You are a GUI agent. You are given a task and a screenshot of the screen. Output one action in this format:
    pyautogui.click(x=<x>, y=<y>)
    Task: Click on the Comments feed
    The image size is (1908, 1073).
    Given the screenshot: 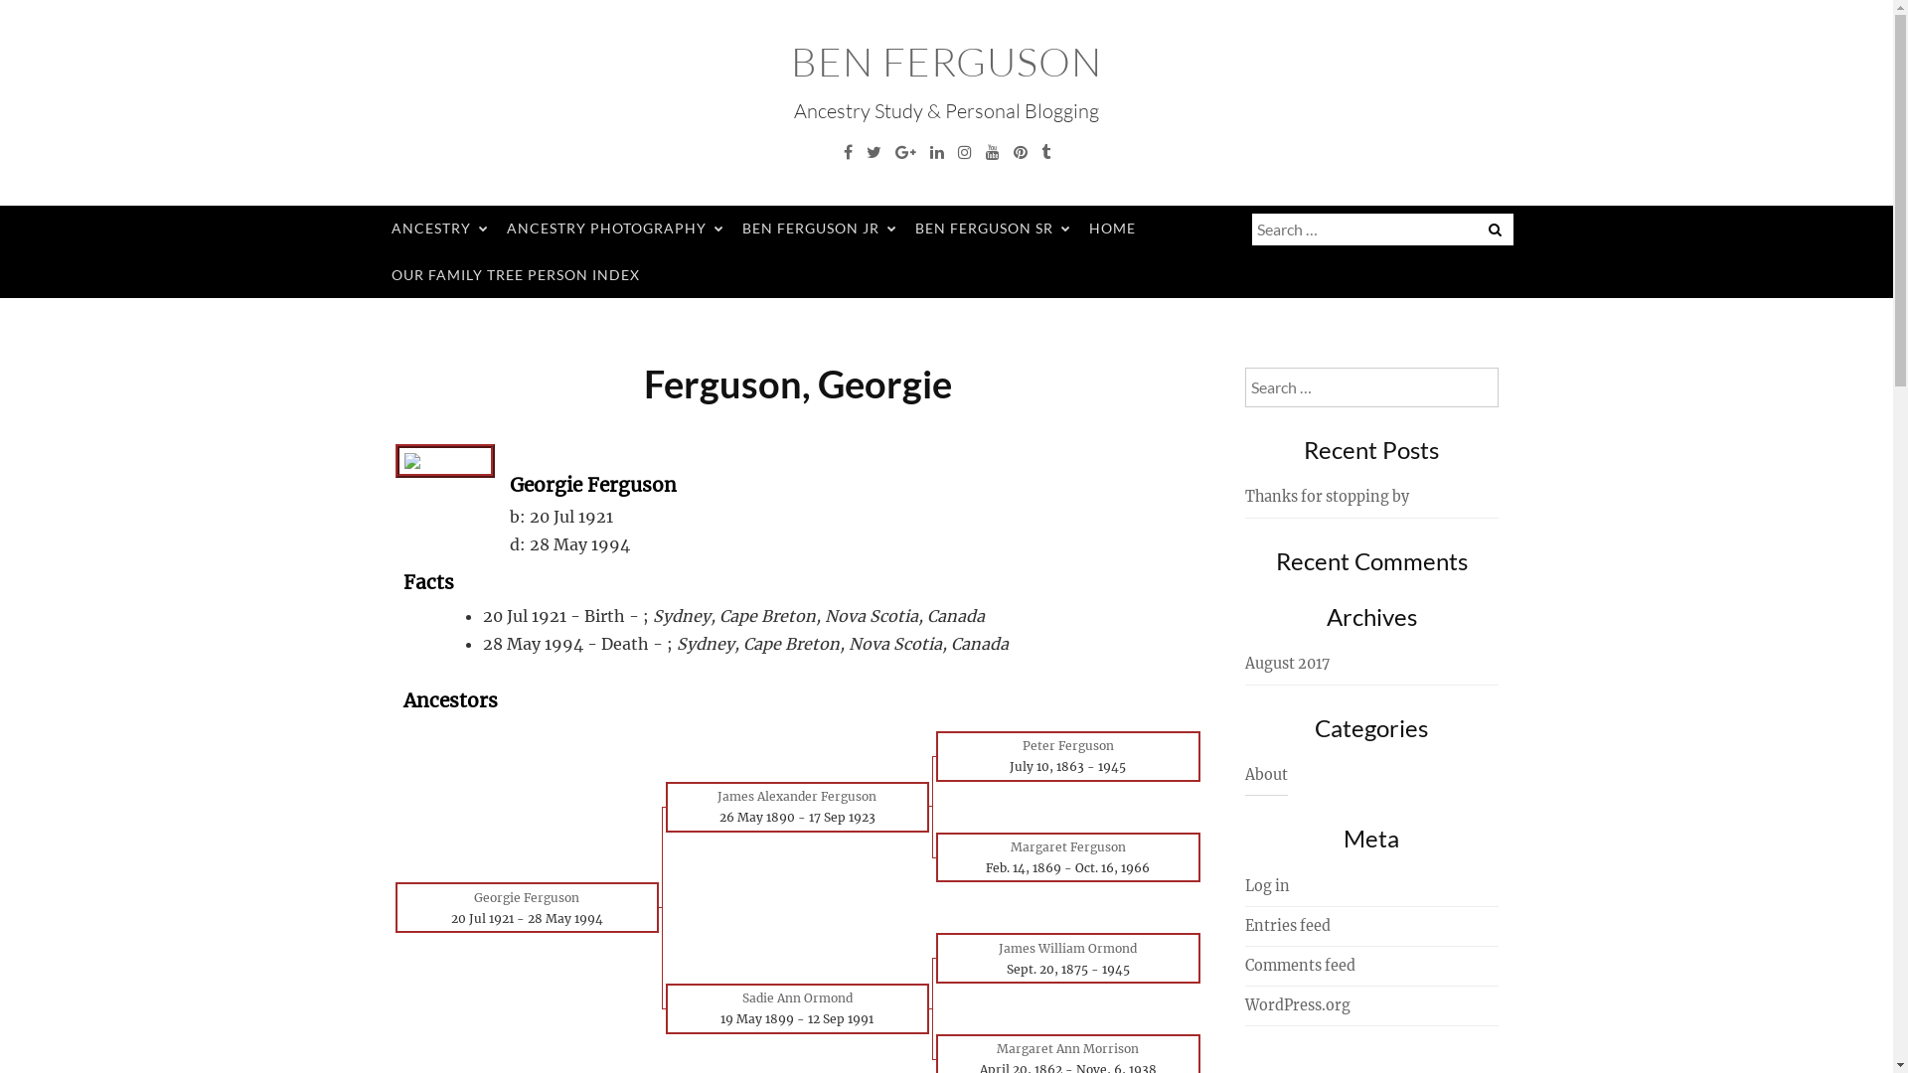 What is the action you would take?
    pyautogui.click(x=1300, y=966)
    